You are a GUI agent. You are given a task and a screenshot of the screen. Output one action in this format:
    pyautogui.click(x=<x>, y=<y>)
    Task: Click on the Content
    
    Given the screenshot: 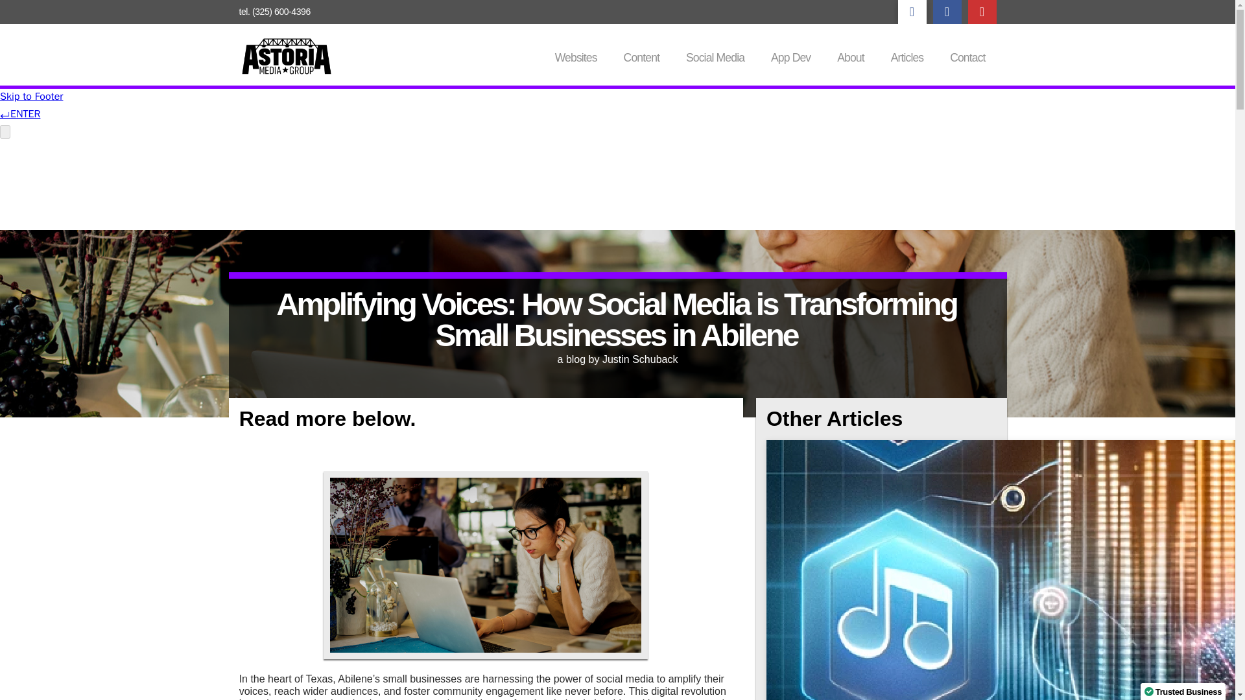 What is the action you would take?
    pyautogui.click(x=642, y=56)
    